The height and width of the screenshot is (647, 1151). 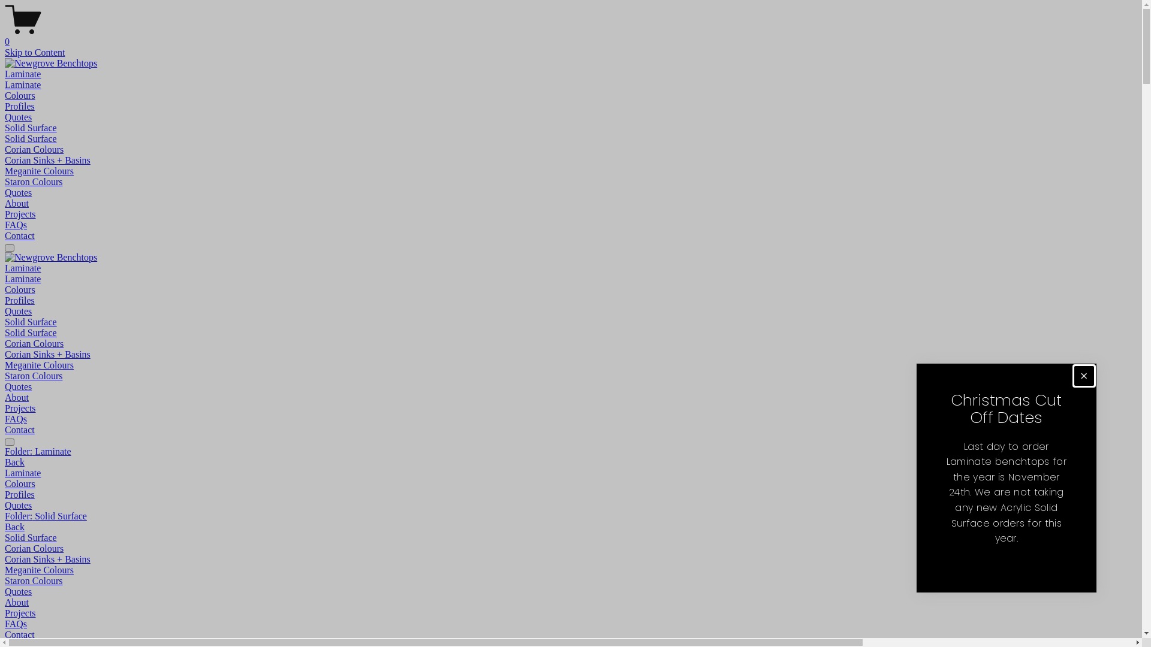 I want to click on Corian Colours, so click(x=34, y=150).